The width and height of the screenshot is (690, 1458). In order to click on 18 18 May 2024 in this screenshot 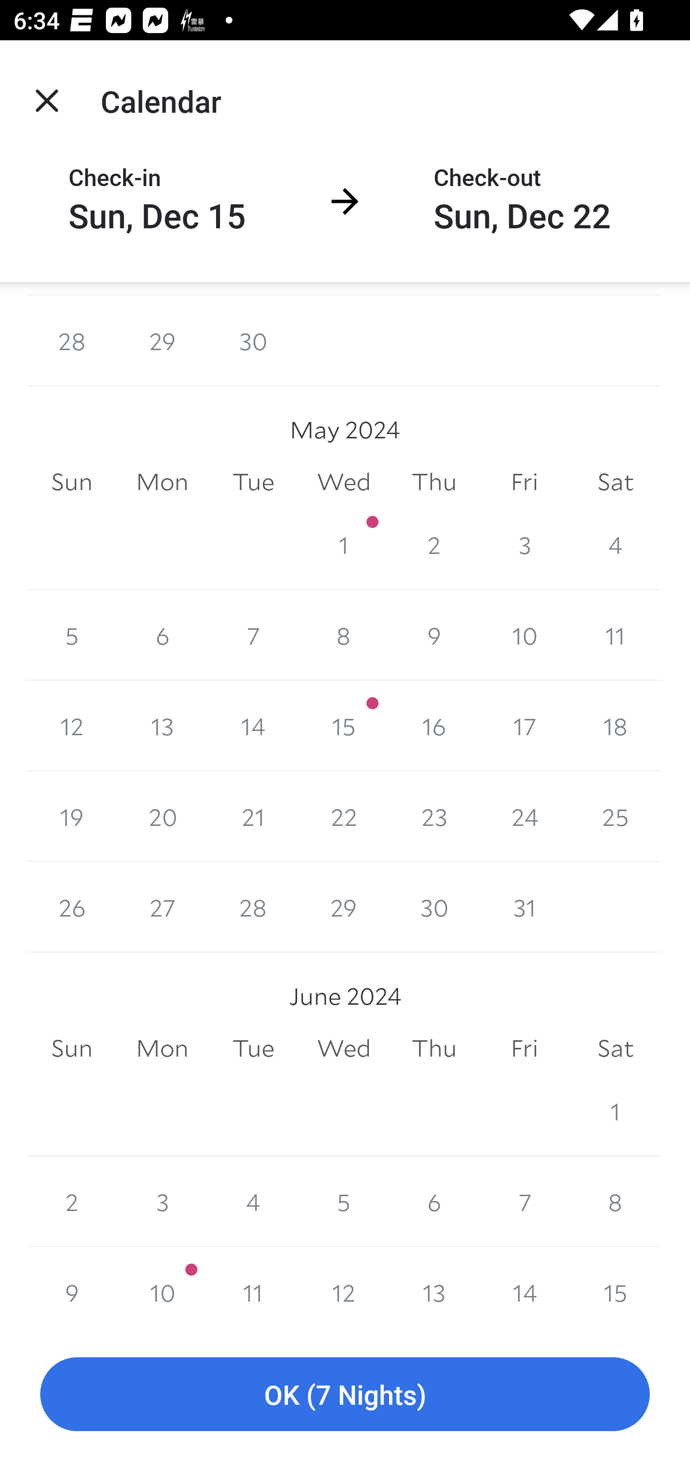, I will do `click(615, 726)`.